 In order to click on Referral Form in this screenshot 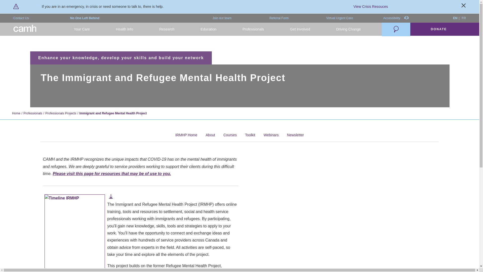, I will do `click(279, 18)`.